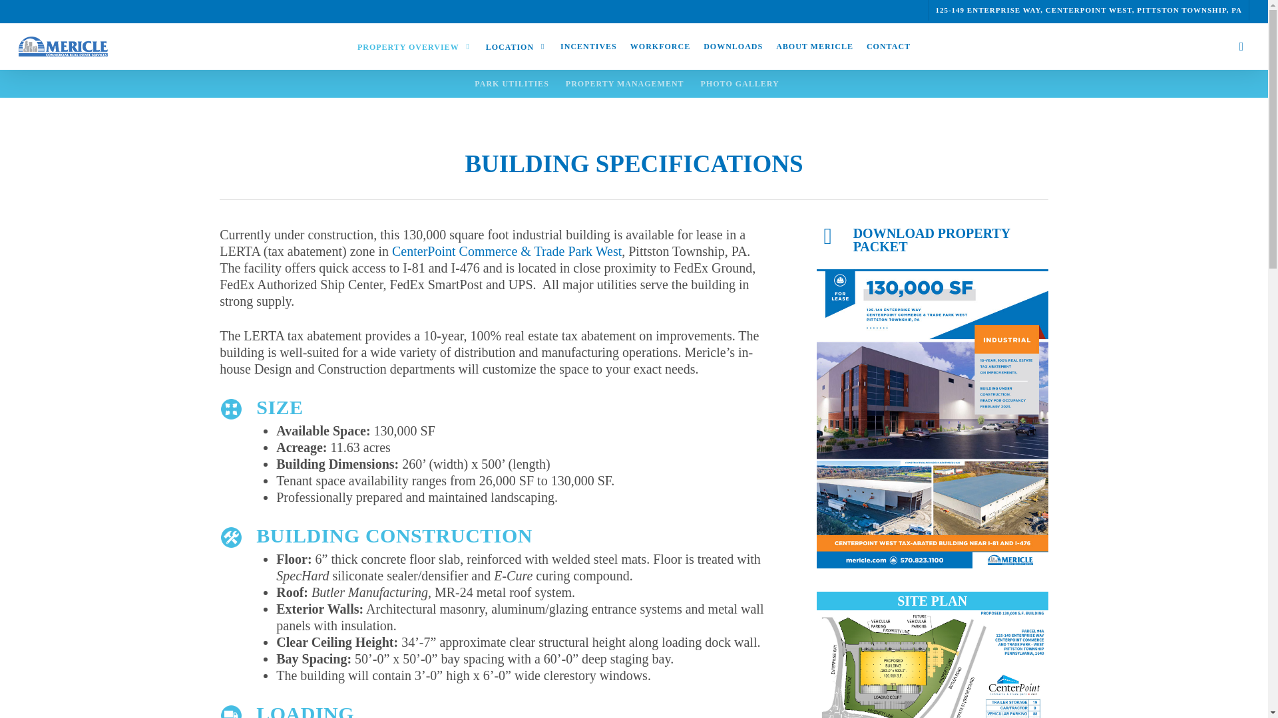  What do you see at coordinates (624, 83) in the screenshot?
I see `PROPERTY MANAGEMENT` at bounding box center [624, 83].